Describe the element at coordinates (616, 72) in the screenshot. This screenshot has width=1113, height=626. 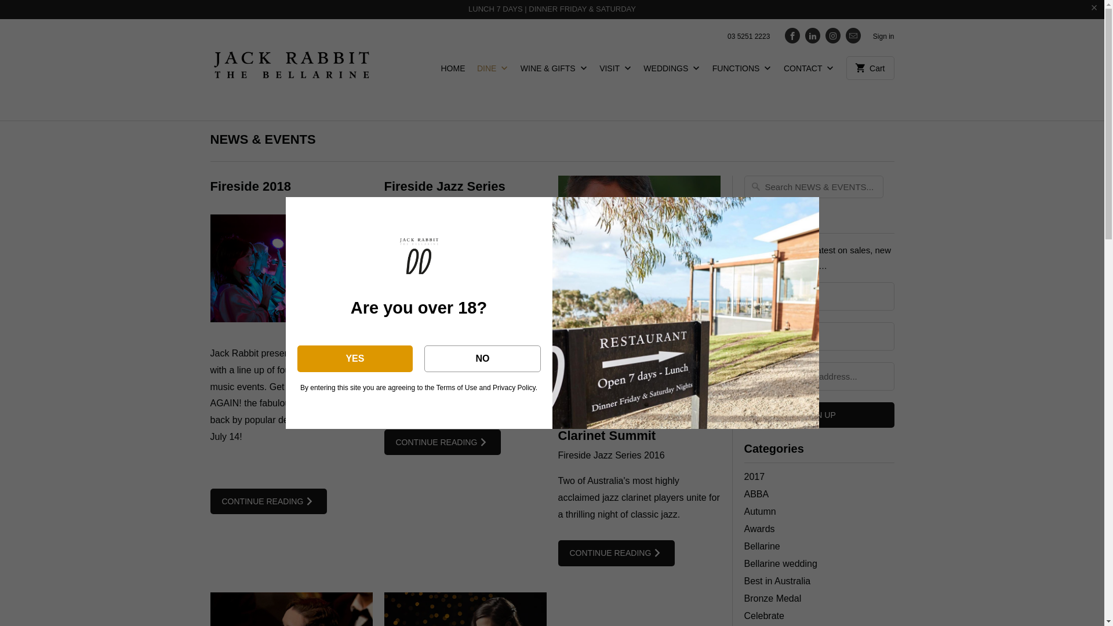
I see `VISIT` at that location.